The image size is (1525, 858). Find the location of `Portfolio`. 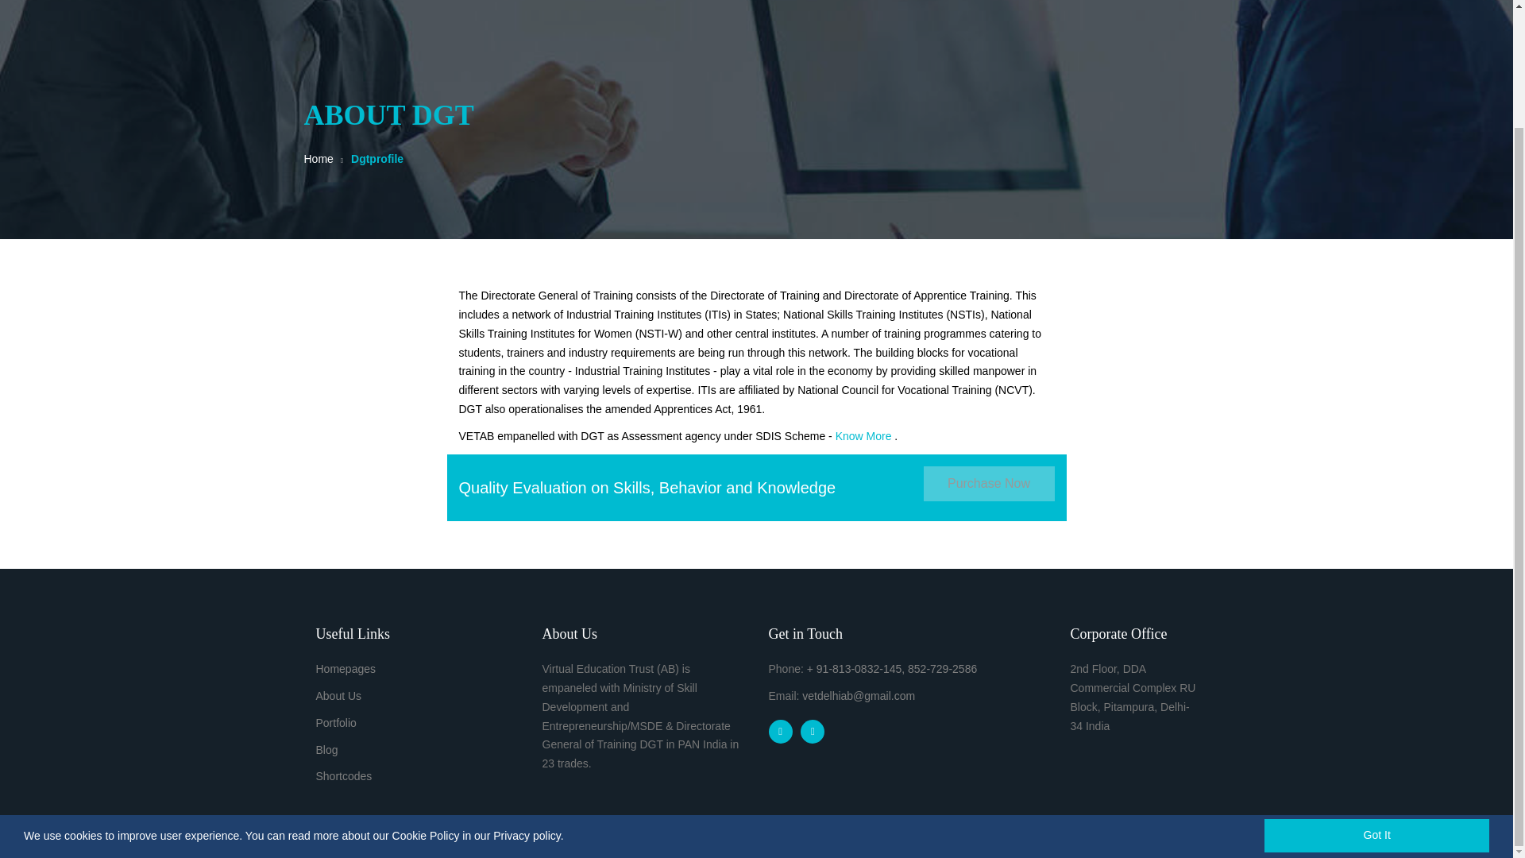

Portfolio is located at coordinates (336, 723).